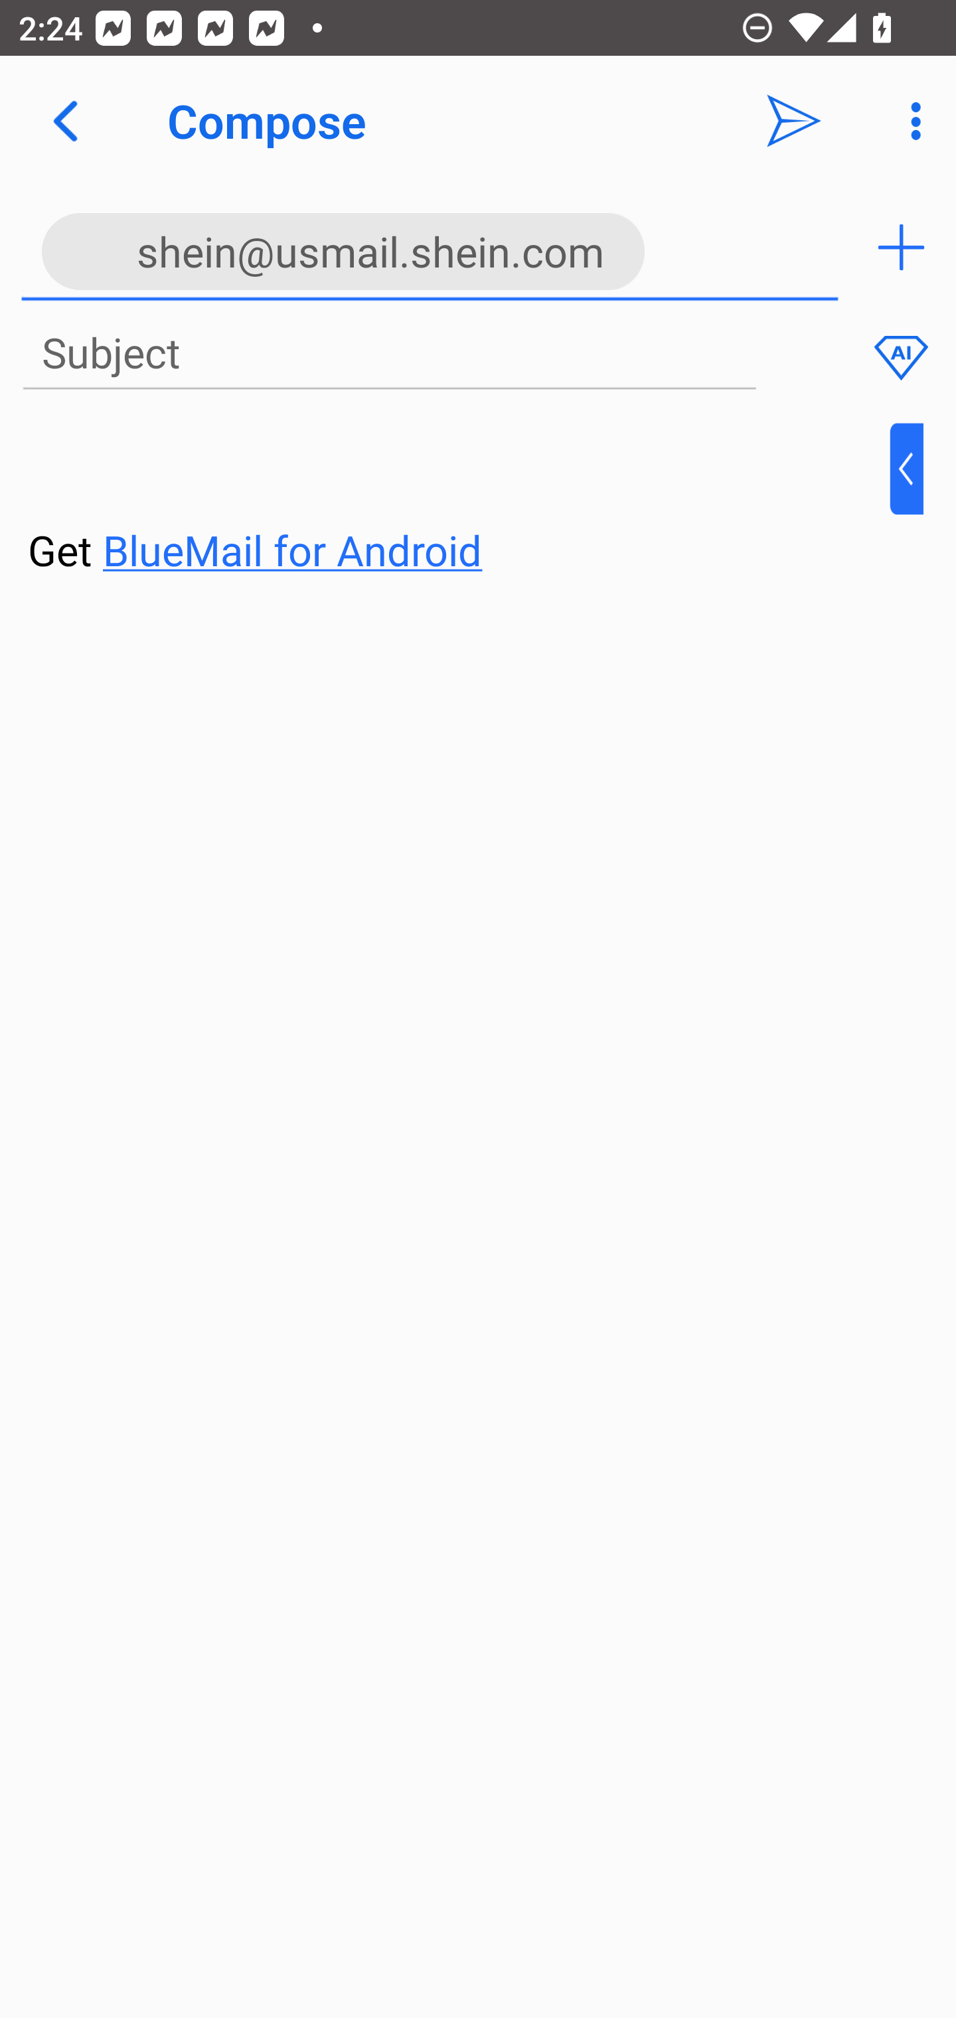 The image size is (956, 2018). Describe the element at coordinates (389, 354) in the screenshot. I see `Subject` at that location.